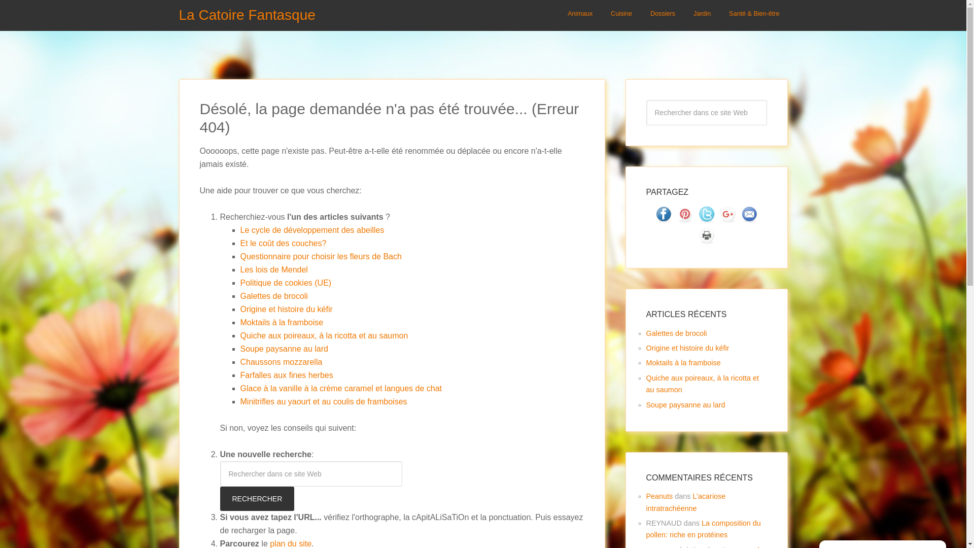 This screenshot has width=974, height=548. Describe the element at coordinates (284, 349) in the screenshot. I see `Soupe paysanne au lard` at that location.